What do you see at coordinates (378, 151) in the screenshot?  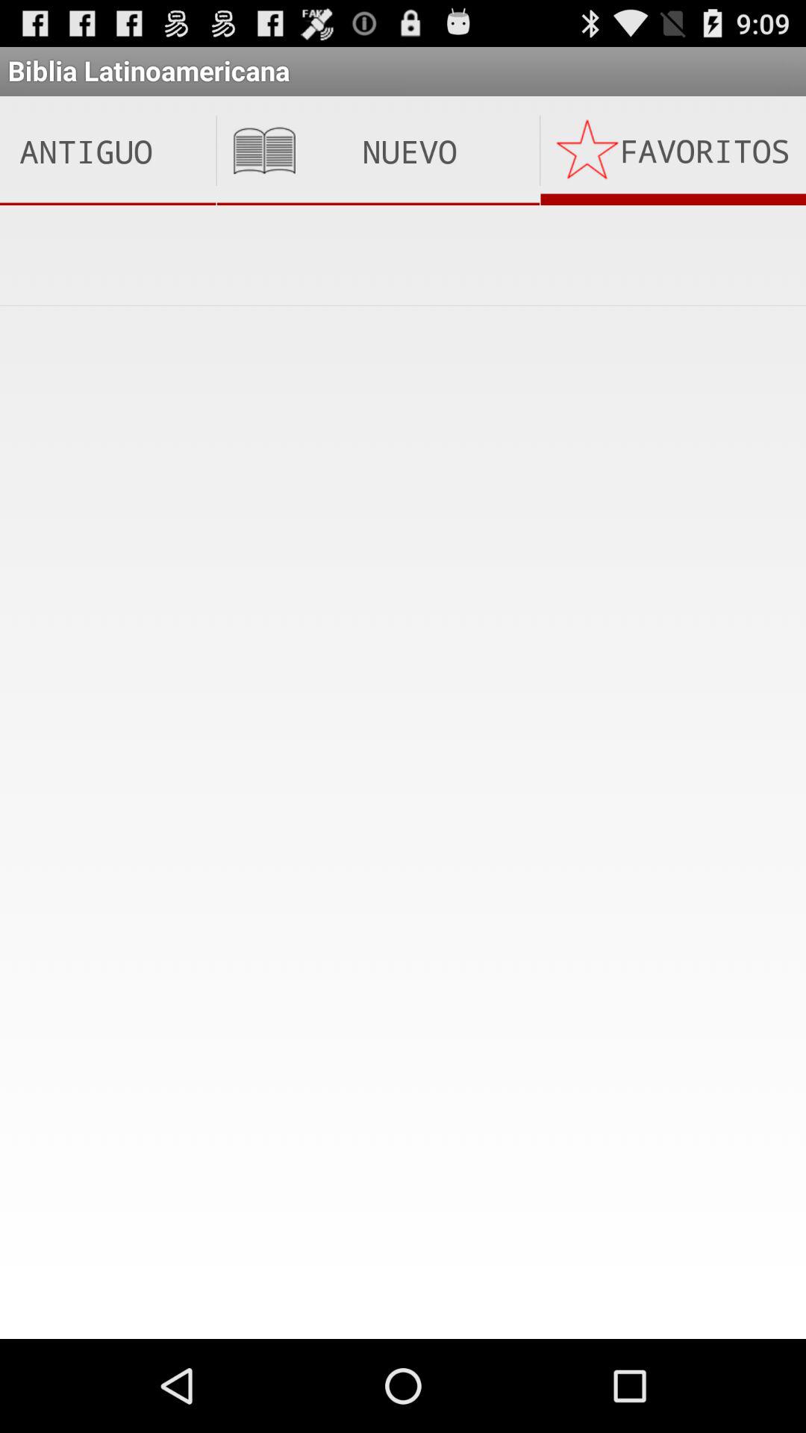 I see `press item next to the favoritos` at bounding box center [378, 151].